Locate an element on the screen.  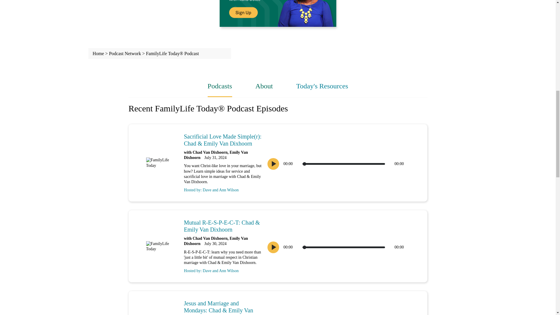
0 is located at coordinates (344, 164).